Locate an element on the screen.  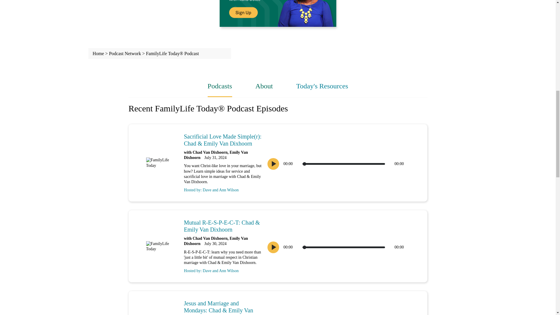
0 is located at coordinates (344, 164).